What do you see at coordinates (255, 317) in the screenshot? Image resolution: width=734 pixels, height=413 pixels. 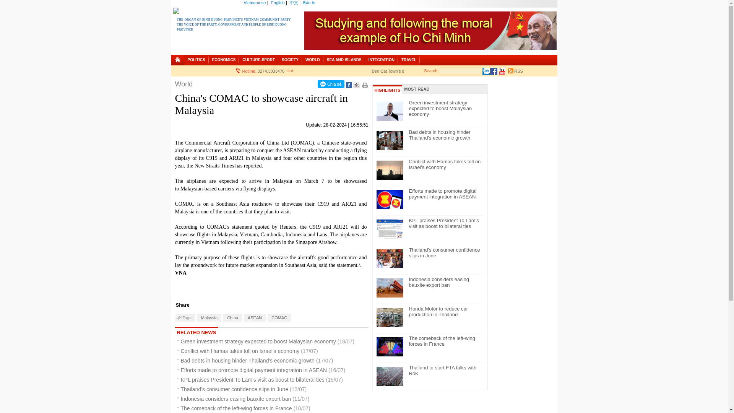 I see `ASEAN` at bounding box center [255, 317].